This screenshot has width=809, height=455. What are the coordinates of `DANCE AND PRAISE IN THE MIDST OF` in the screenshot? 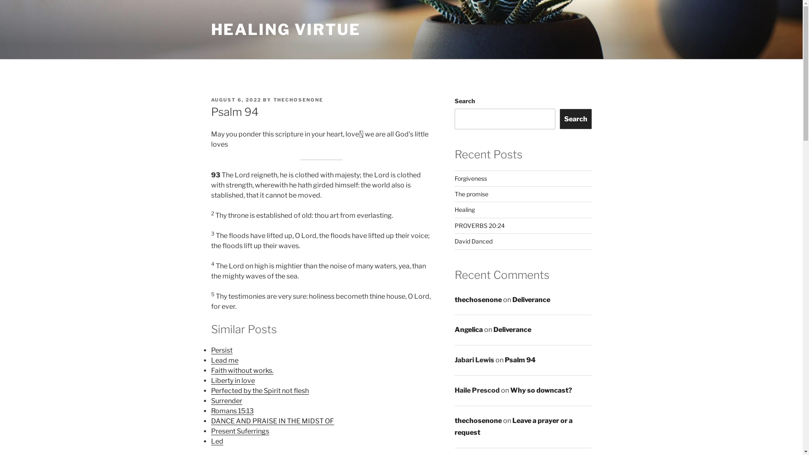 It's located at (272, 421).